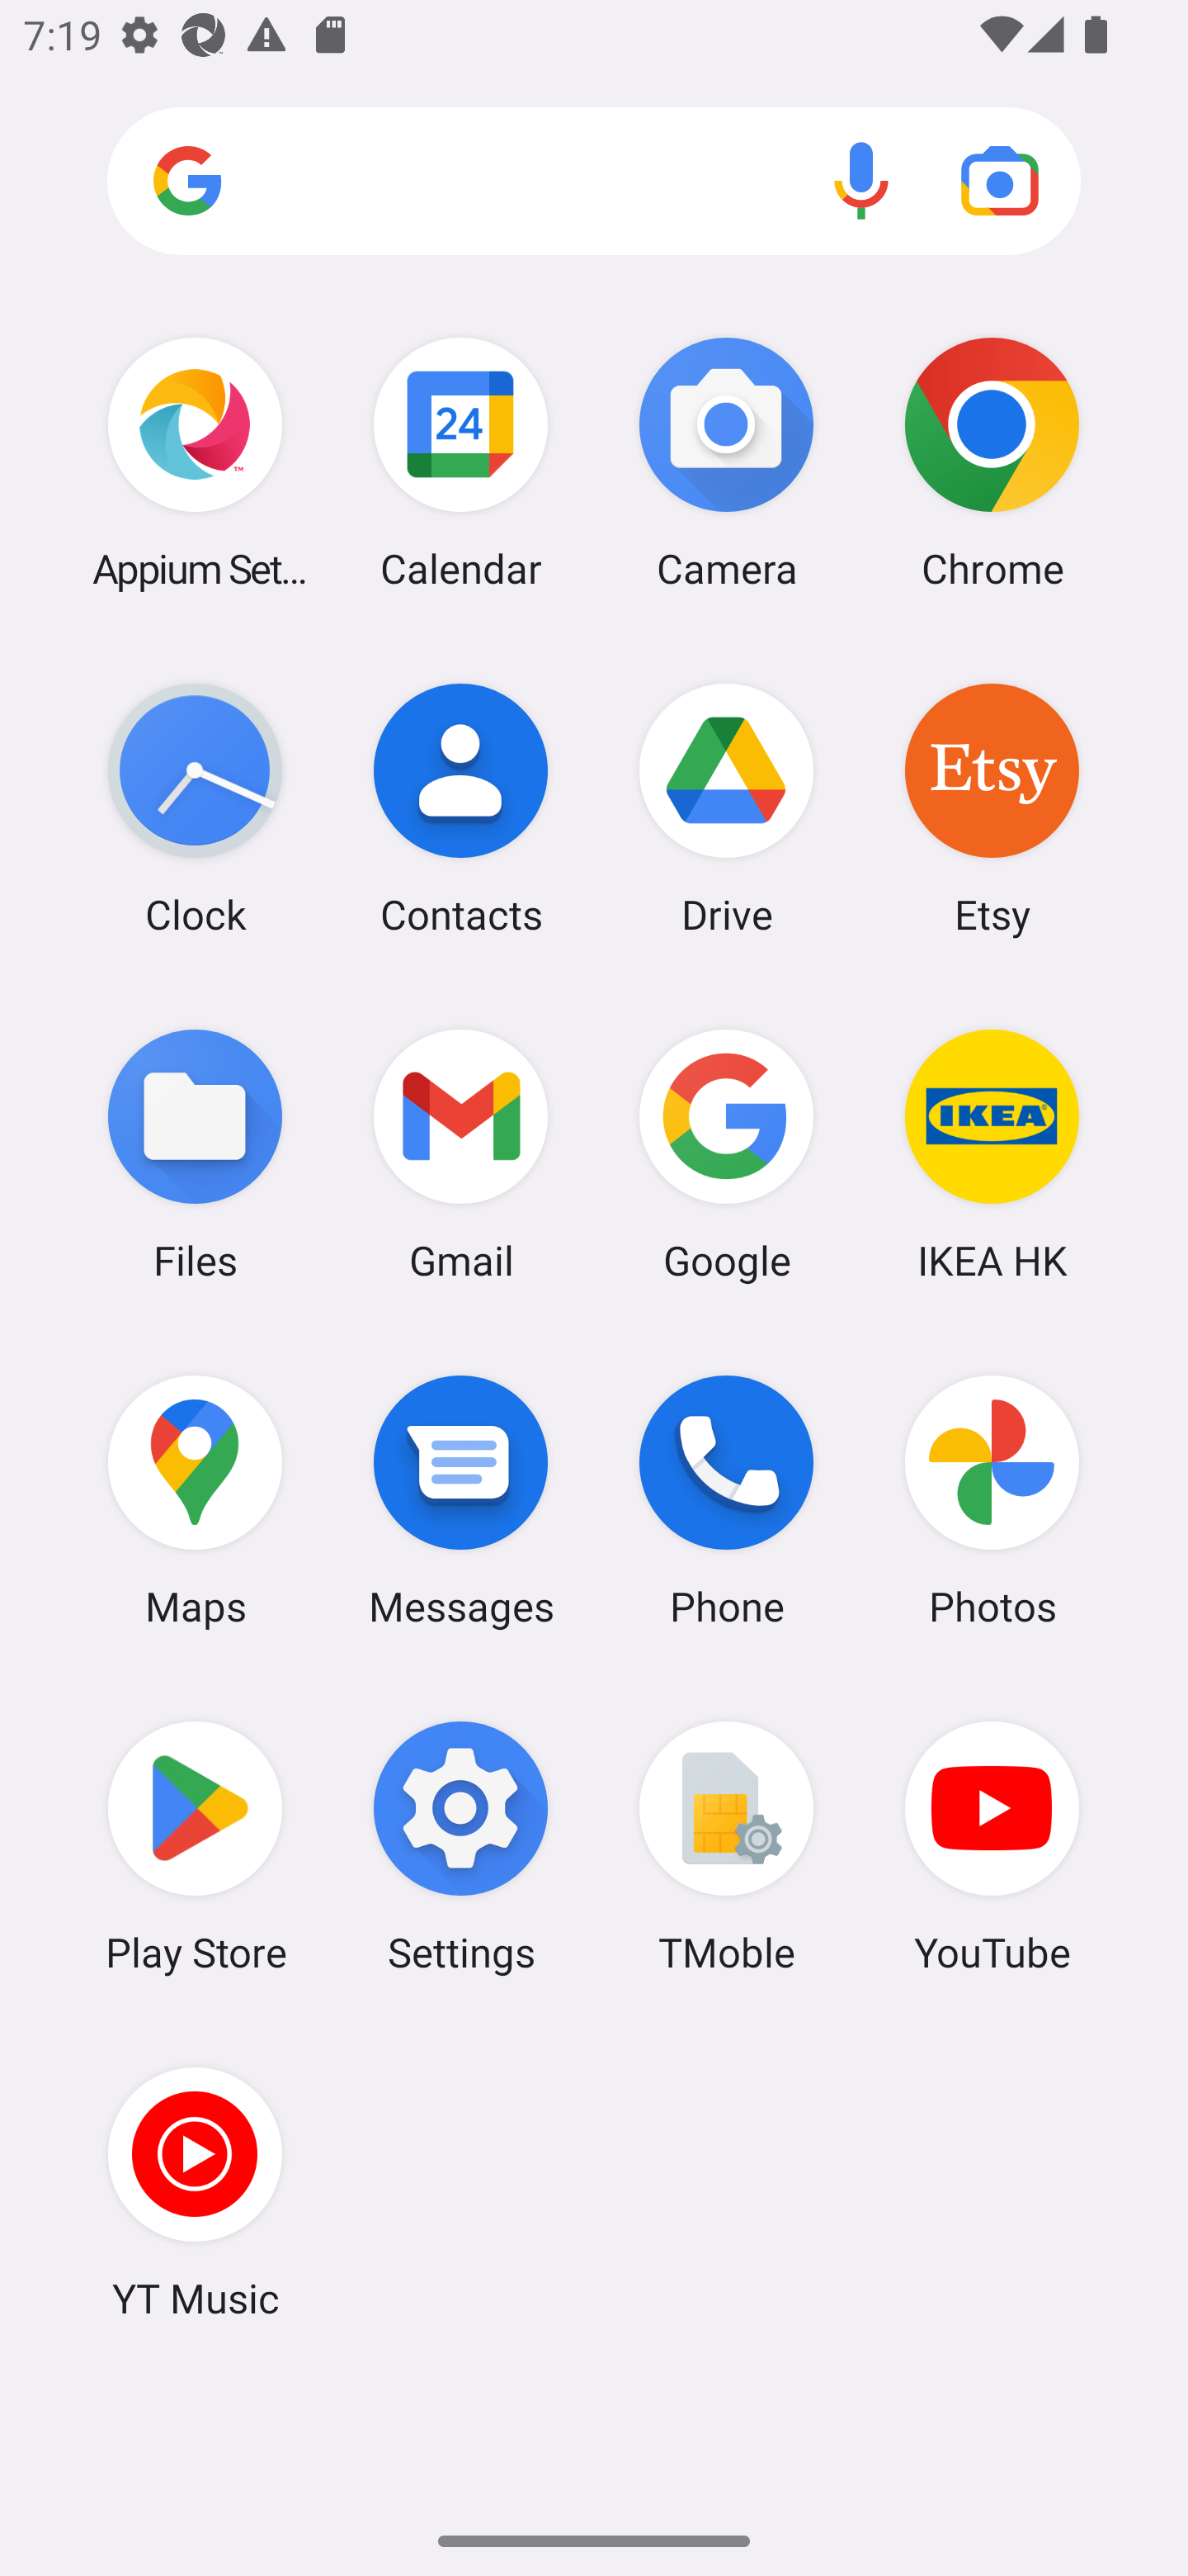  Describe the element at coordinates (992, 1847) in the screenshot. I see `YouTube` at that location.